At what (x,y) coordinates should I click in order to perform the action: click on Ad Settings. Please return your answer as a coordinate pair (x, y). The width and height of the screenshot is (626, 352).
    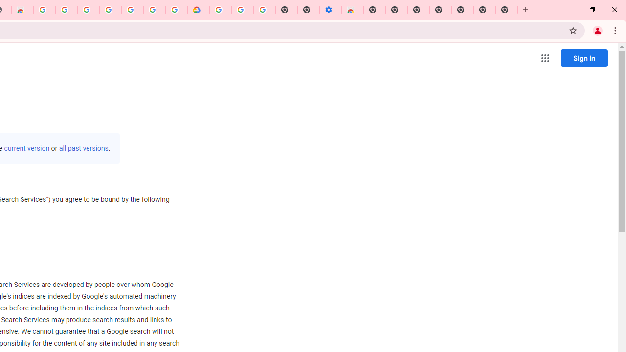
    Looking at the image, I should click on (66, 10).